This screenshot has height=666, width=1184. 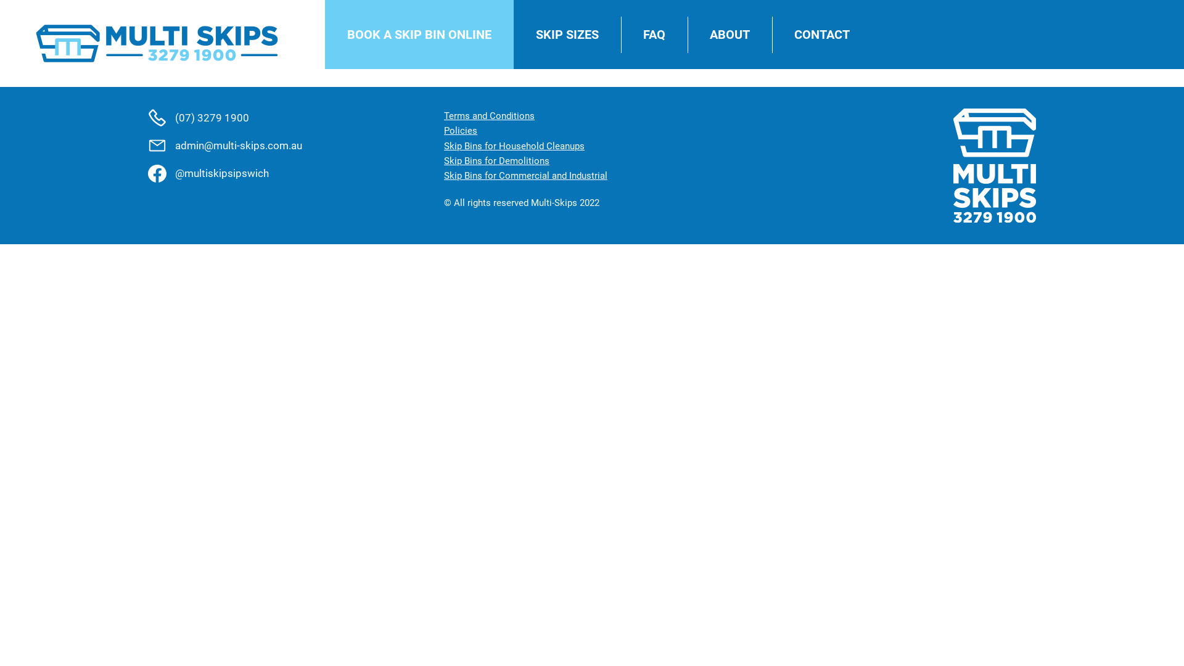 I want to click on Skip Bins for Household Cleanups, so click(x=514, y=146).